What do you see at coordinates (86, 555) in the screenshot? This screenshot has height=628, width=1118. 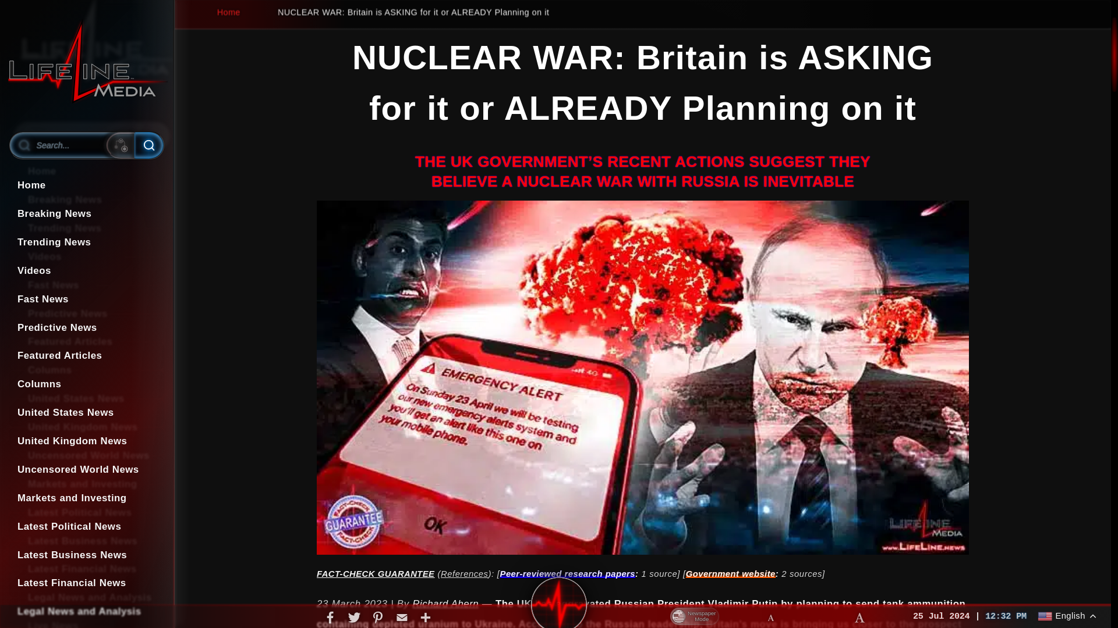 I see `Latest Business News` at bounding box center [86, 555].